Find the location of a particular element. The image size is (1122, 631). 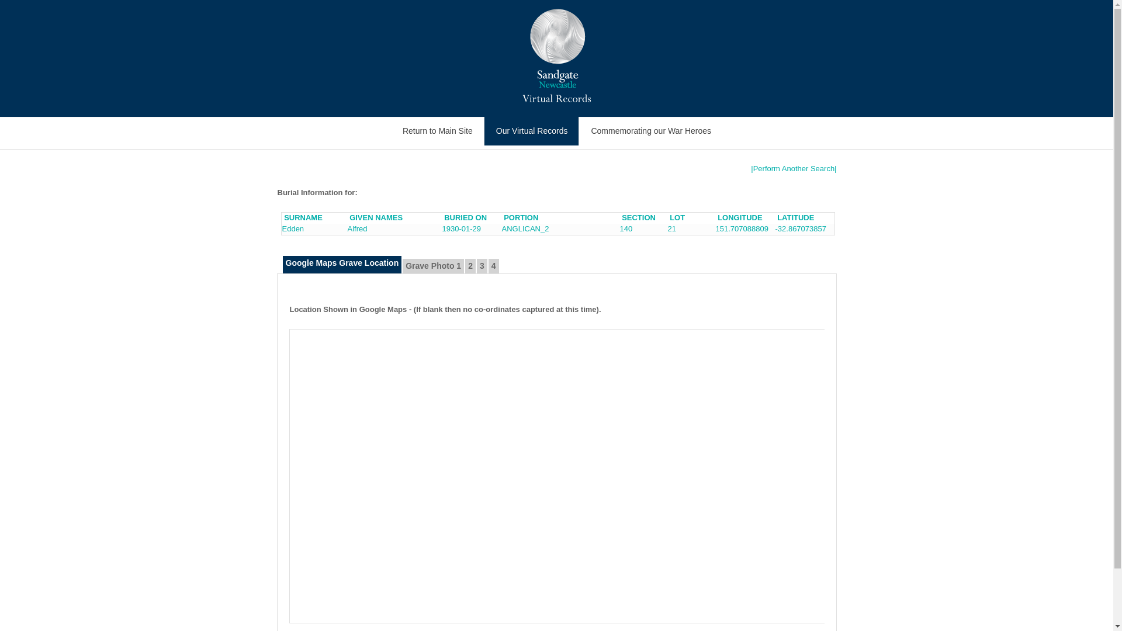

1930-01-29 is located at coordinates (462, 229).